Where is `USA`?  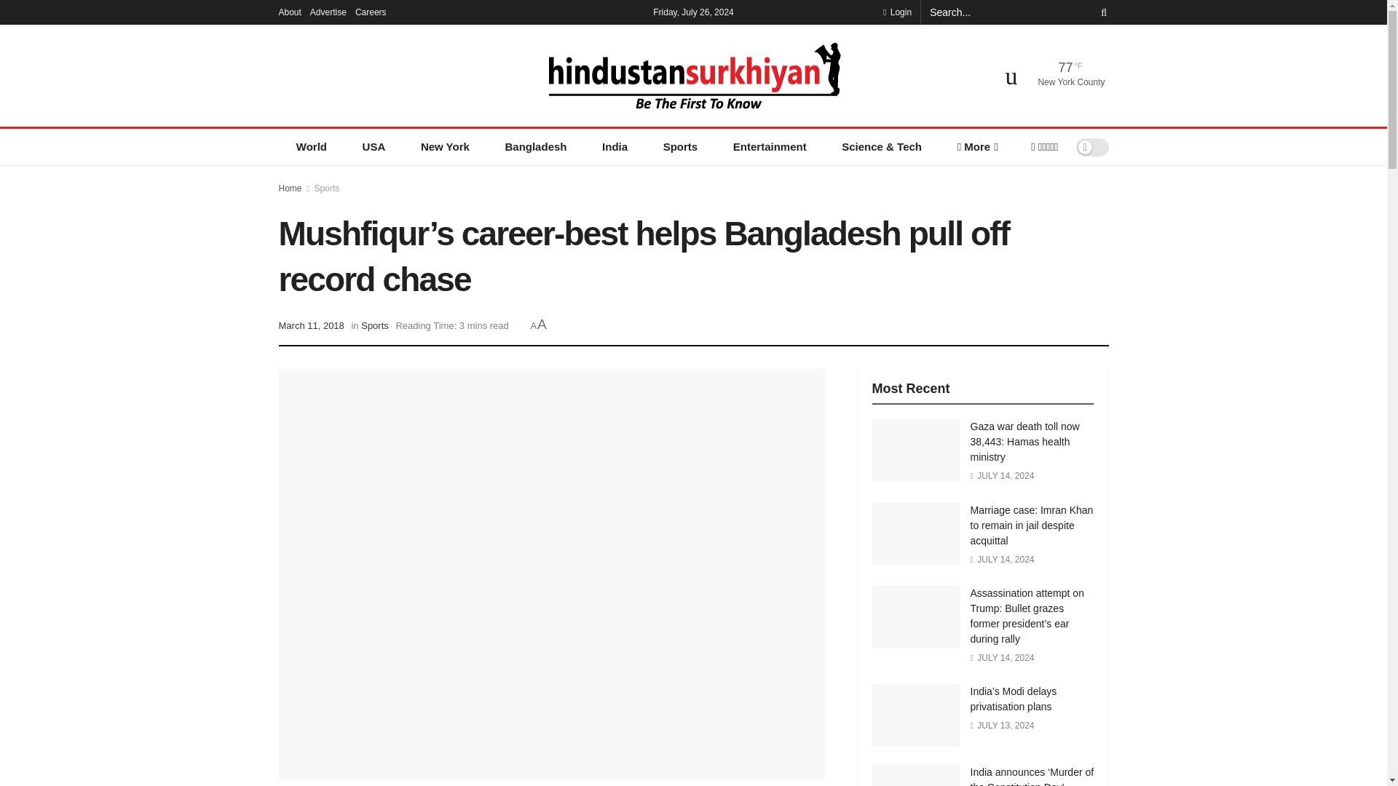
USA is located at coordinates (373, 147).